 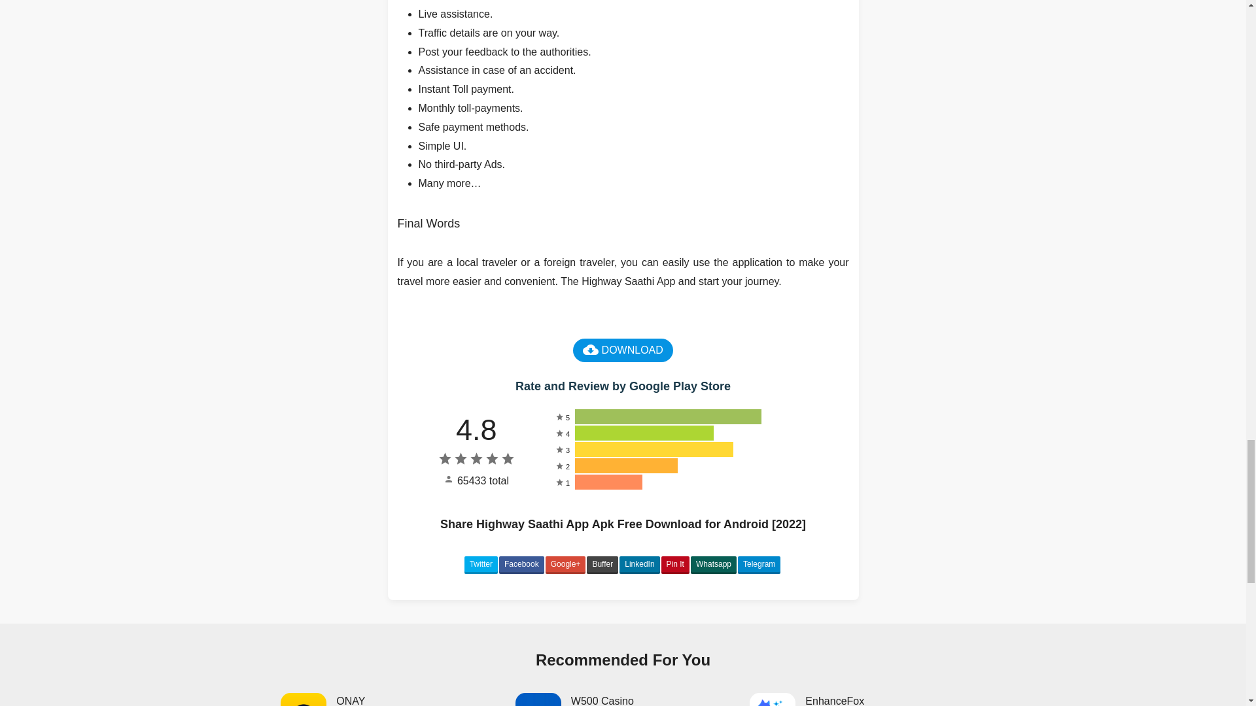 I want to click on Facebook, so click(x=388, y=699).